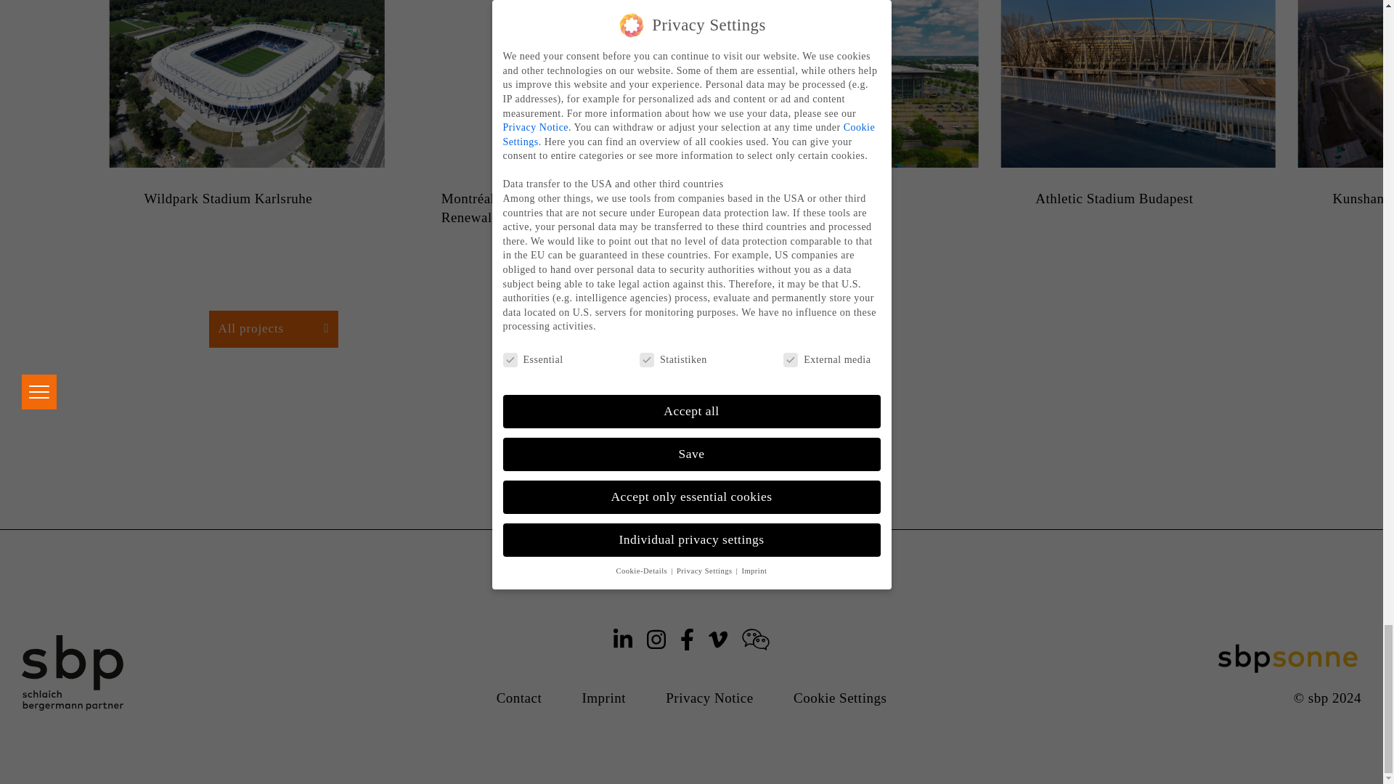 This screenshot has height=784, width=1394. I want to click on Athletic Stadium Budapest, so click(1138, 199).